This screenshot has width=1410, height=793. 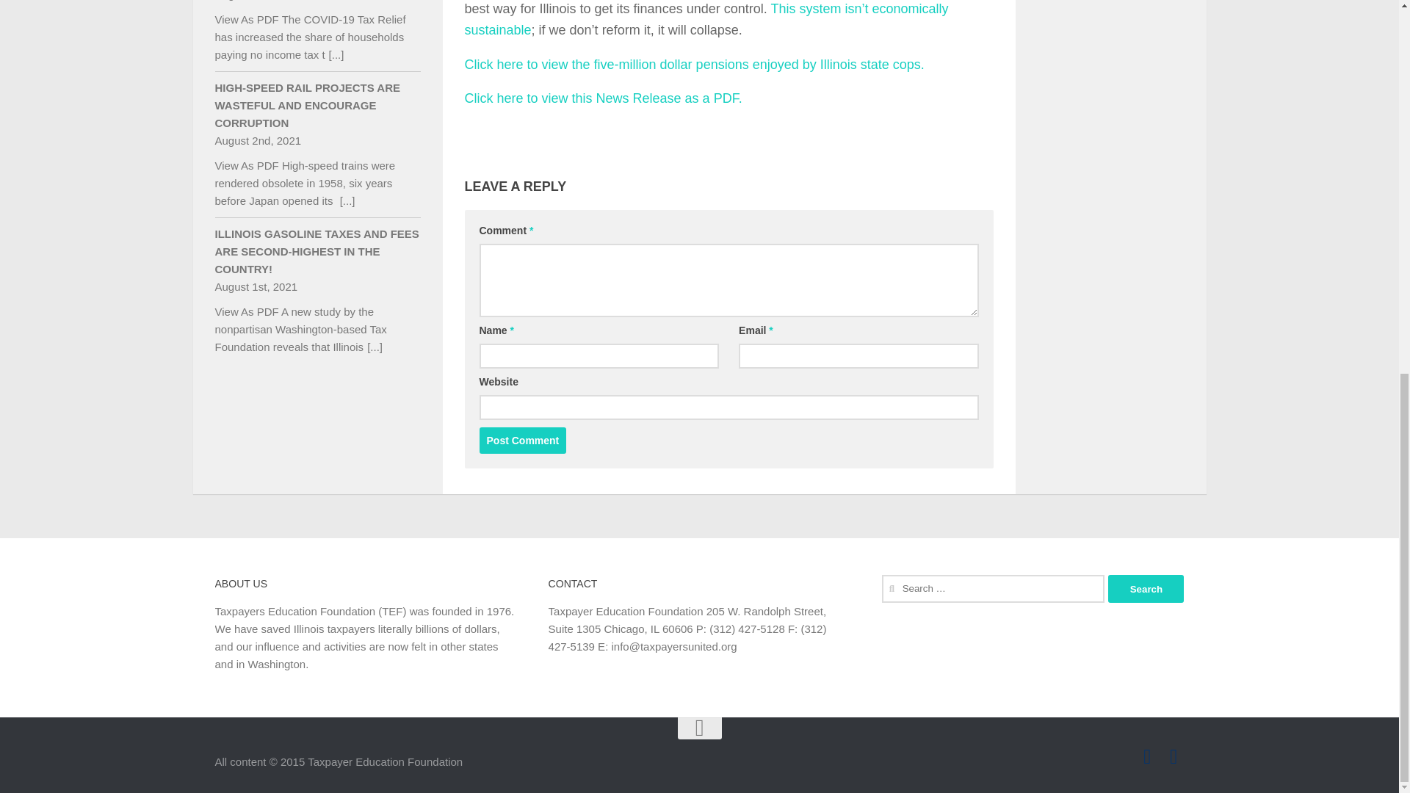 What do you see at coordinates (523, 441) in the screenshot?
I see `Post Comment` at bounding box center [523, 441].